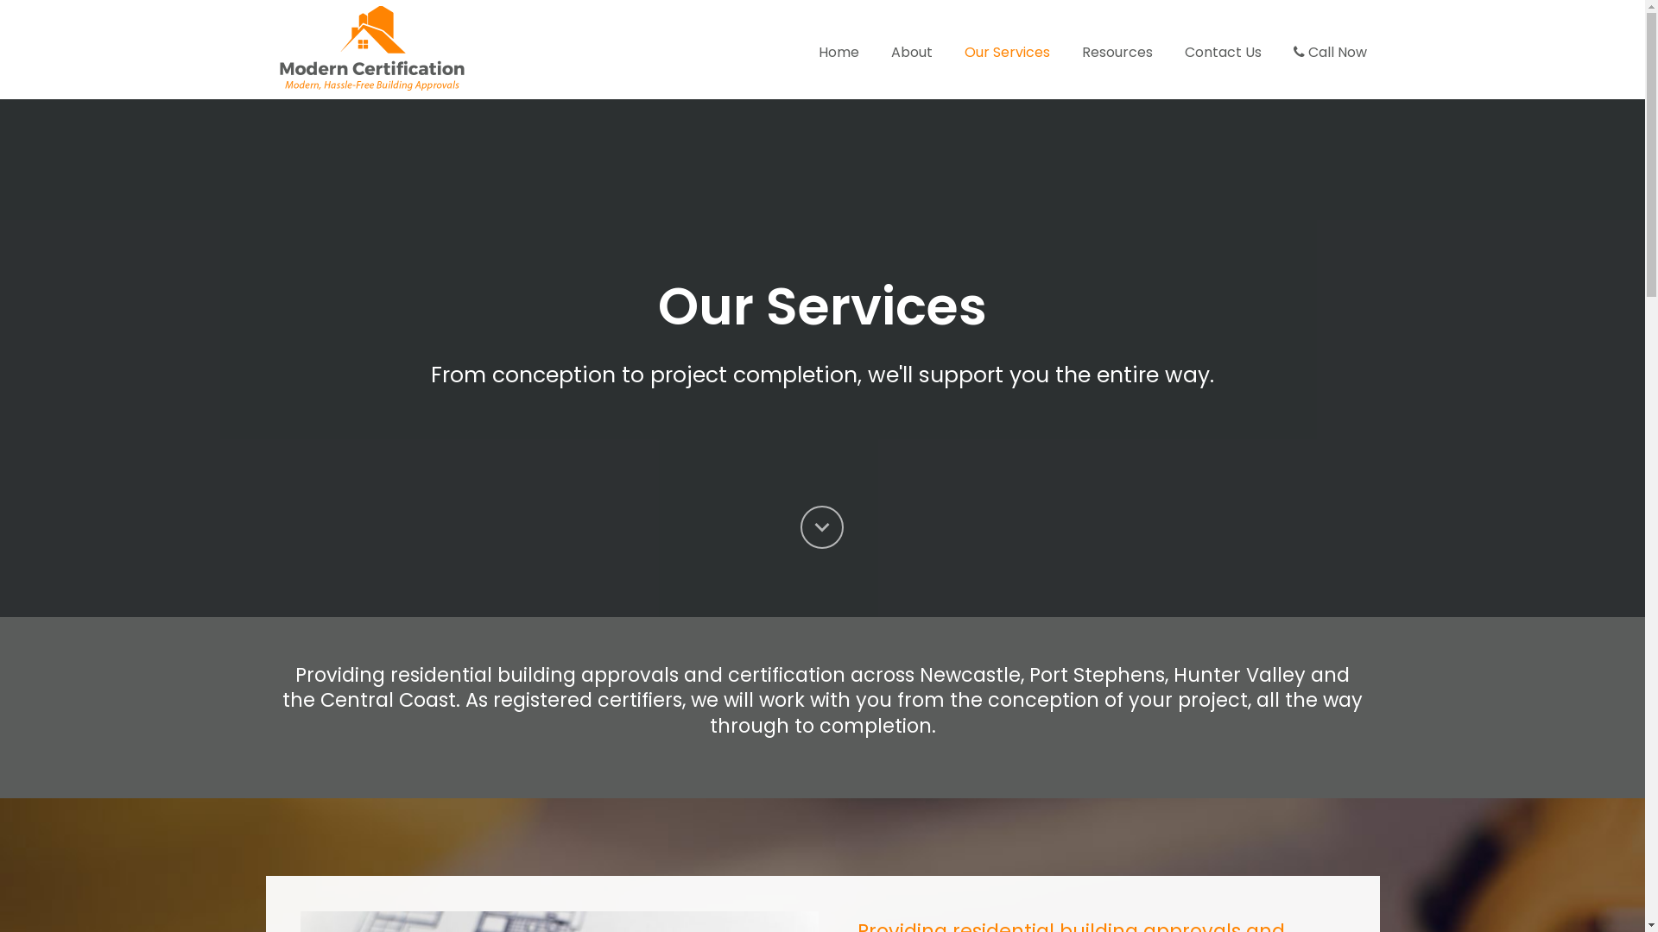 The width and height of the screenshot is (1658, 932). Describe the element at coordinates (371, 48) in the screenshot. I see `Modern Certification | Residential Building Approvals` at that location.